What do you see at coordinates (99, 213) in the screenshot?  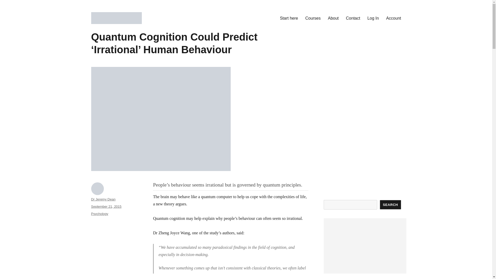 I see `Psychology` at bounding box center [99, 213].